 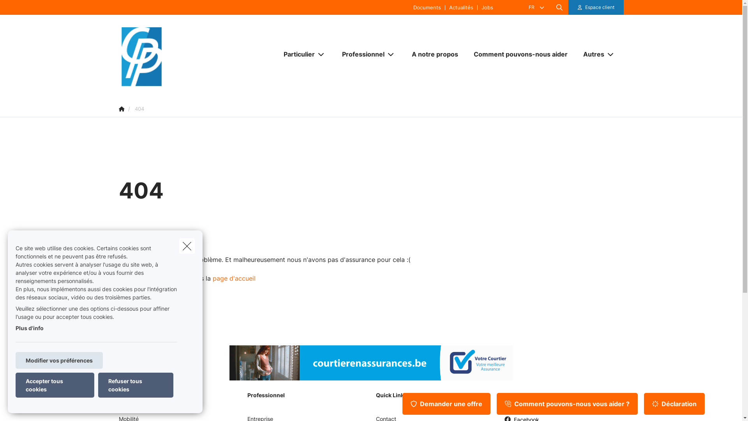 I want to click on Particulier, so click(x=296, y=54).